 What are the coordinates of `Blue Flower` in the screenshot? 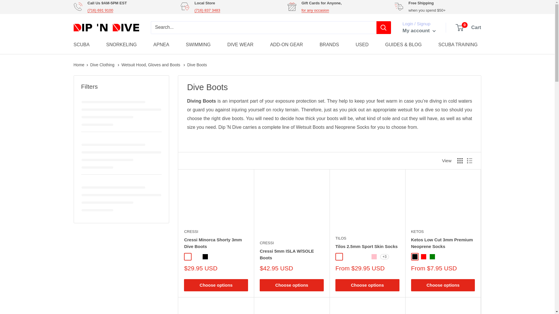 It's located at (365, 256).